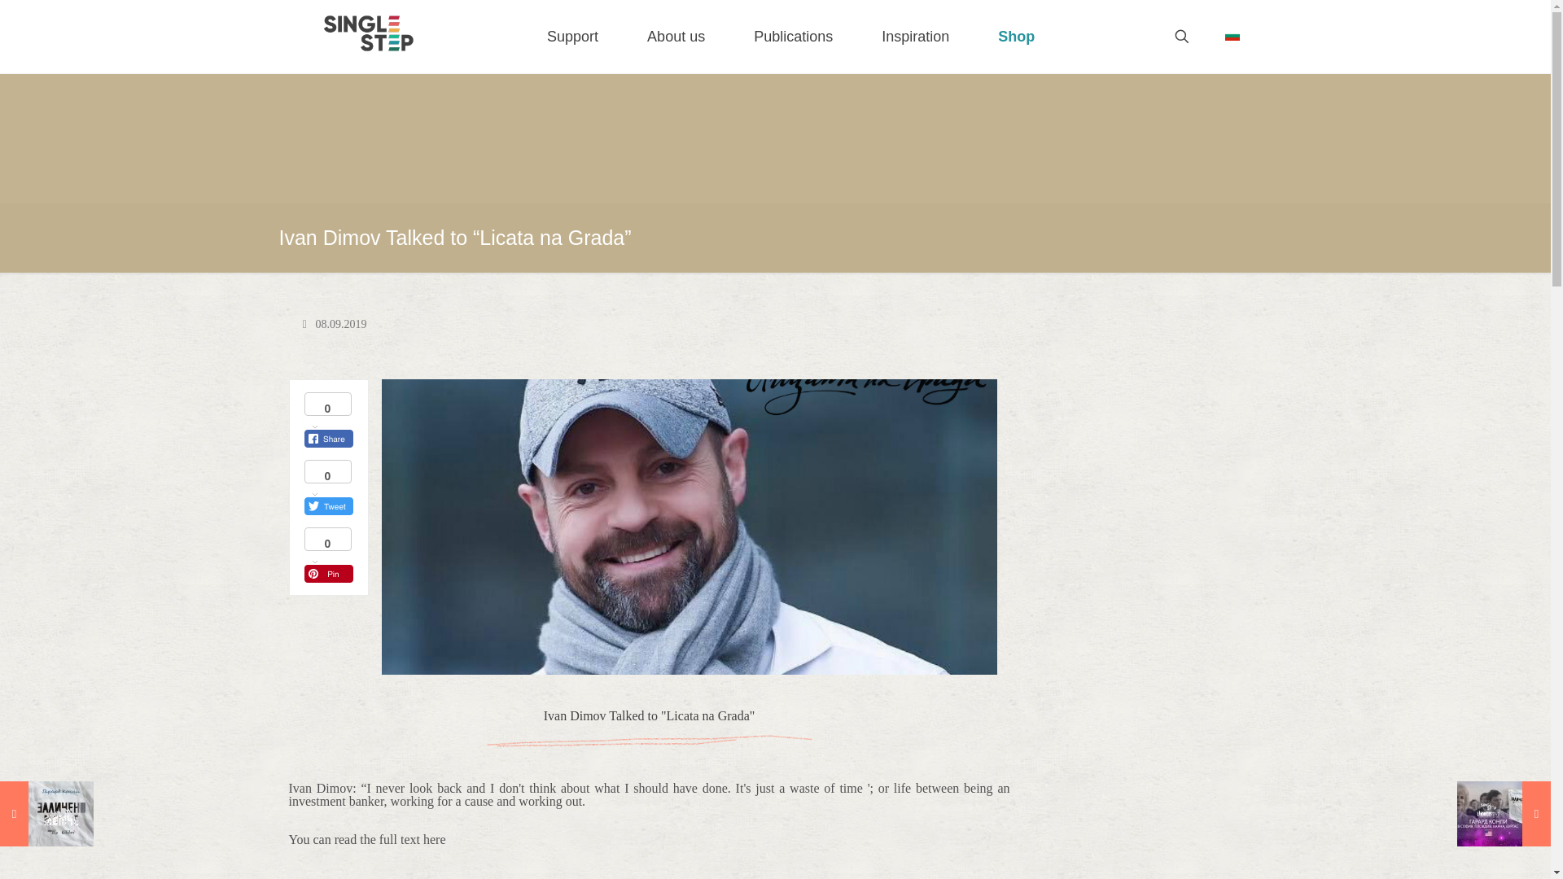 Image resolution: width=1563 pixels, height=879 pixels. I want to click on Opens a widget where you can chat to one of our agents, so click(1488, 850).